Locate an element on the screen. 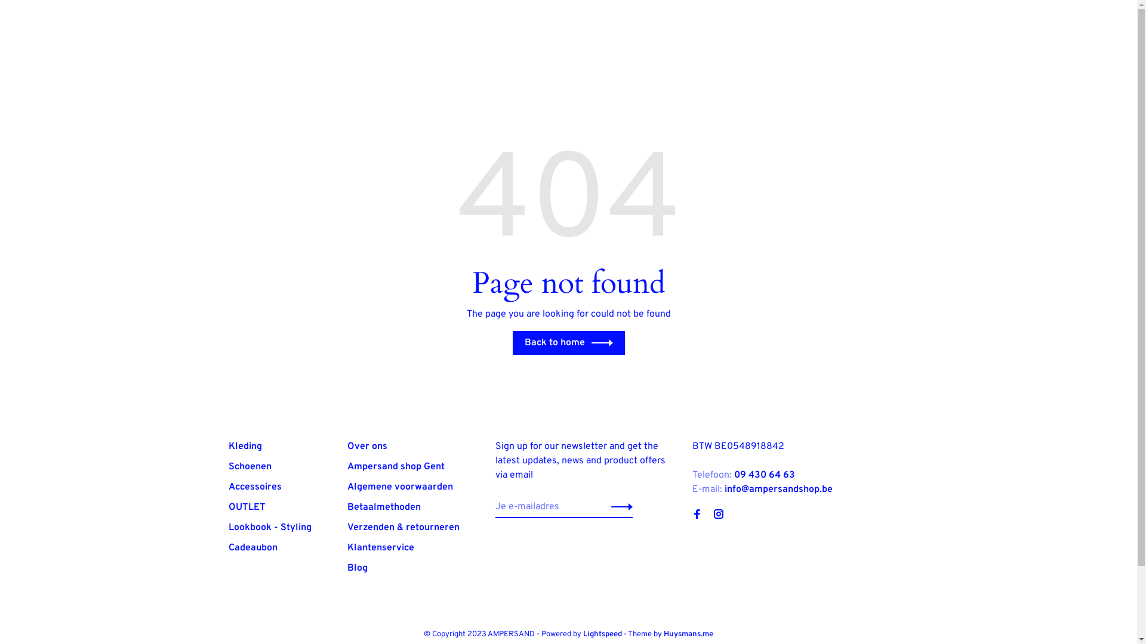 This screenshot has height=644, width=1146. Algemene voorwaarden is located at coordinates (400, 487).